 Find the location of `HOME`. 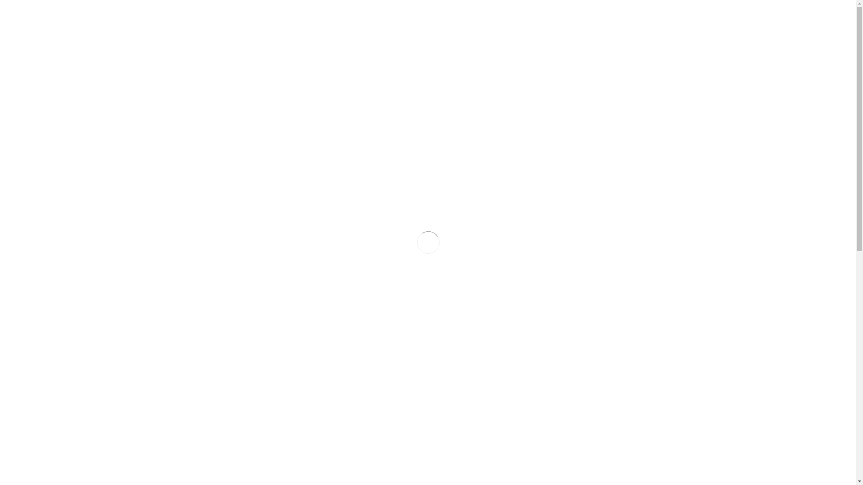

HOME is located at coordinates (410, 26).